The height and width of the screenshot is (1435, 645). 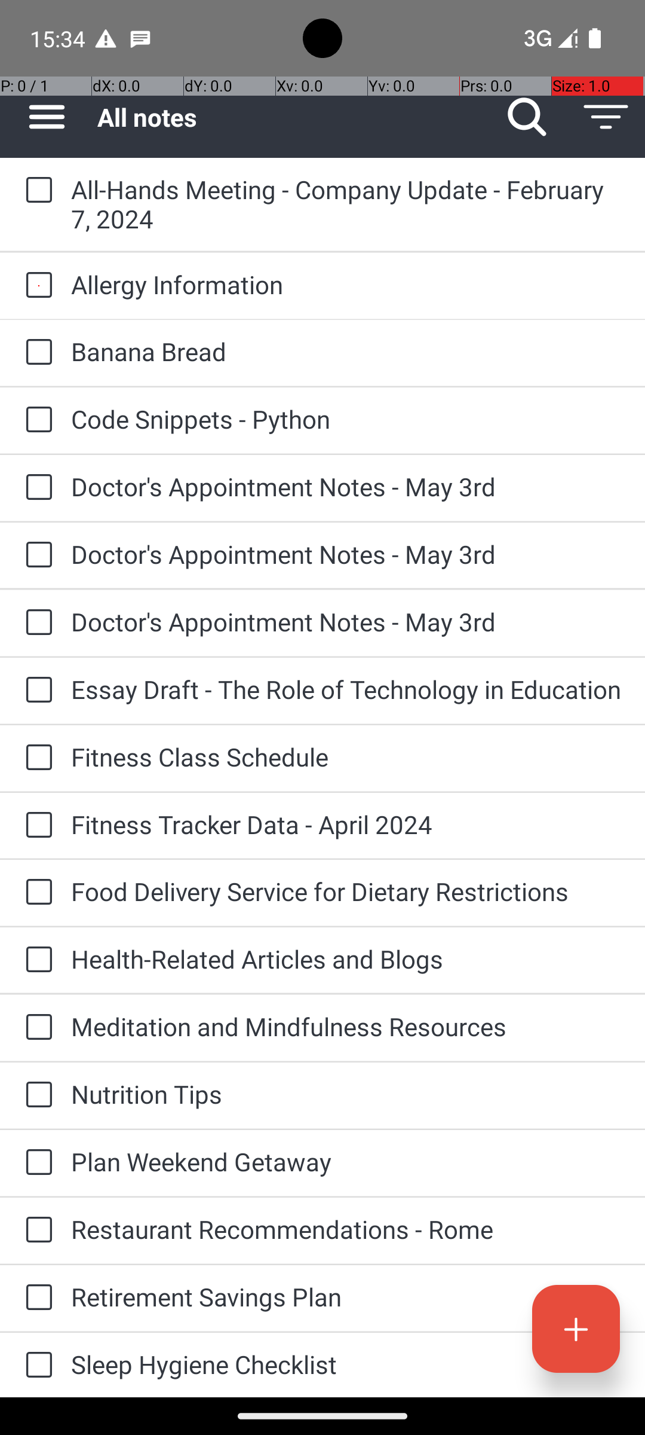 I want to click on to-do: All-Hands Meeting - Company Update - February 7, 2024, so click(x=36, y=191).